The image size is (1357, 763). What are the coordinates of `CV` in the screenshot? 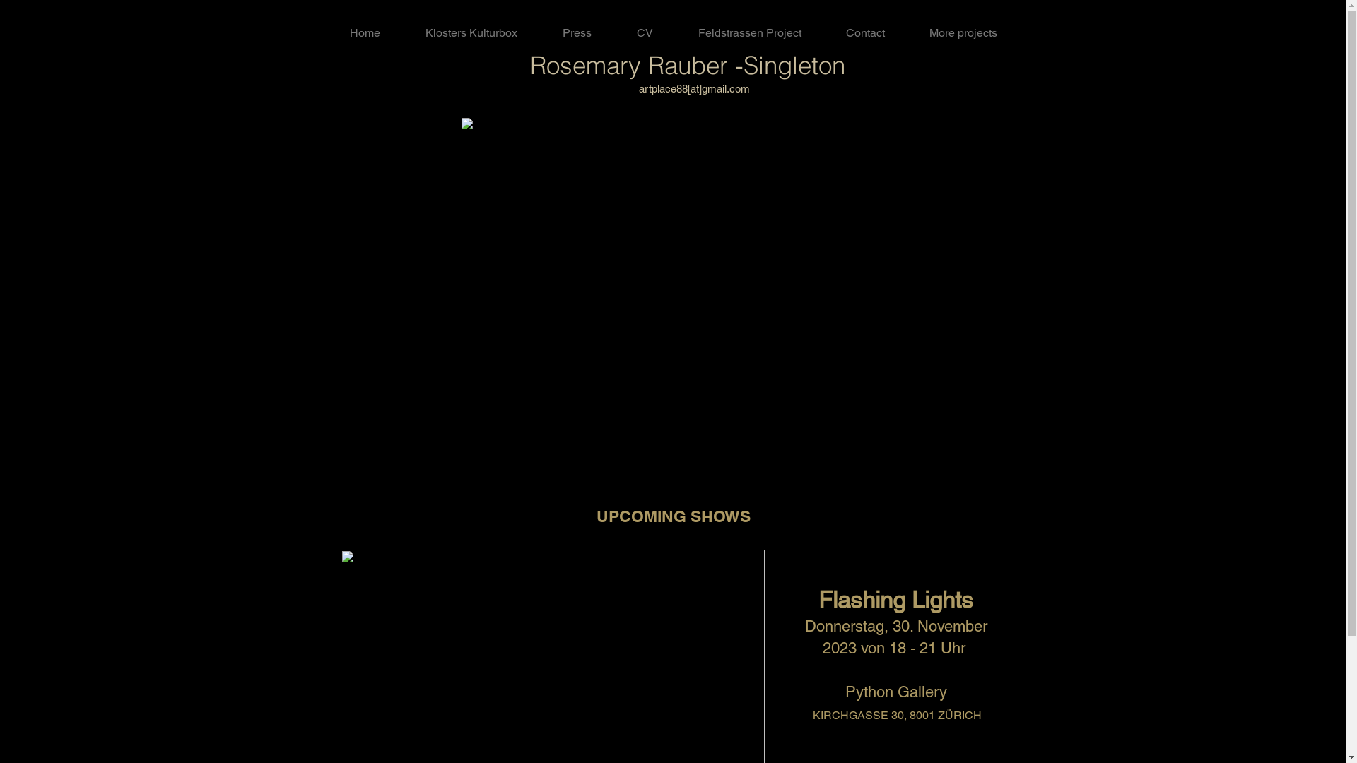 It's located at (645, 33).